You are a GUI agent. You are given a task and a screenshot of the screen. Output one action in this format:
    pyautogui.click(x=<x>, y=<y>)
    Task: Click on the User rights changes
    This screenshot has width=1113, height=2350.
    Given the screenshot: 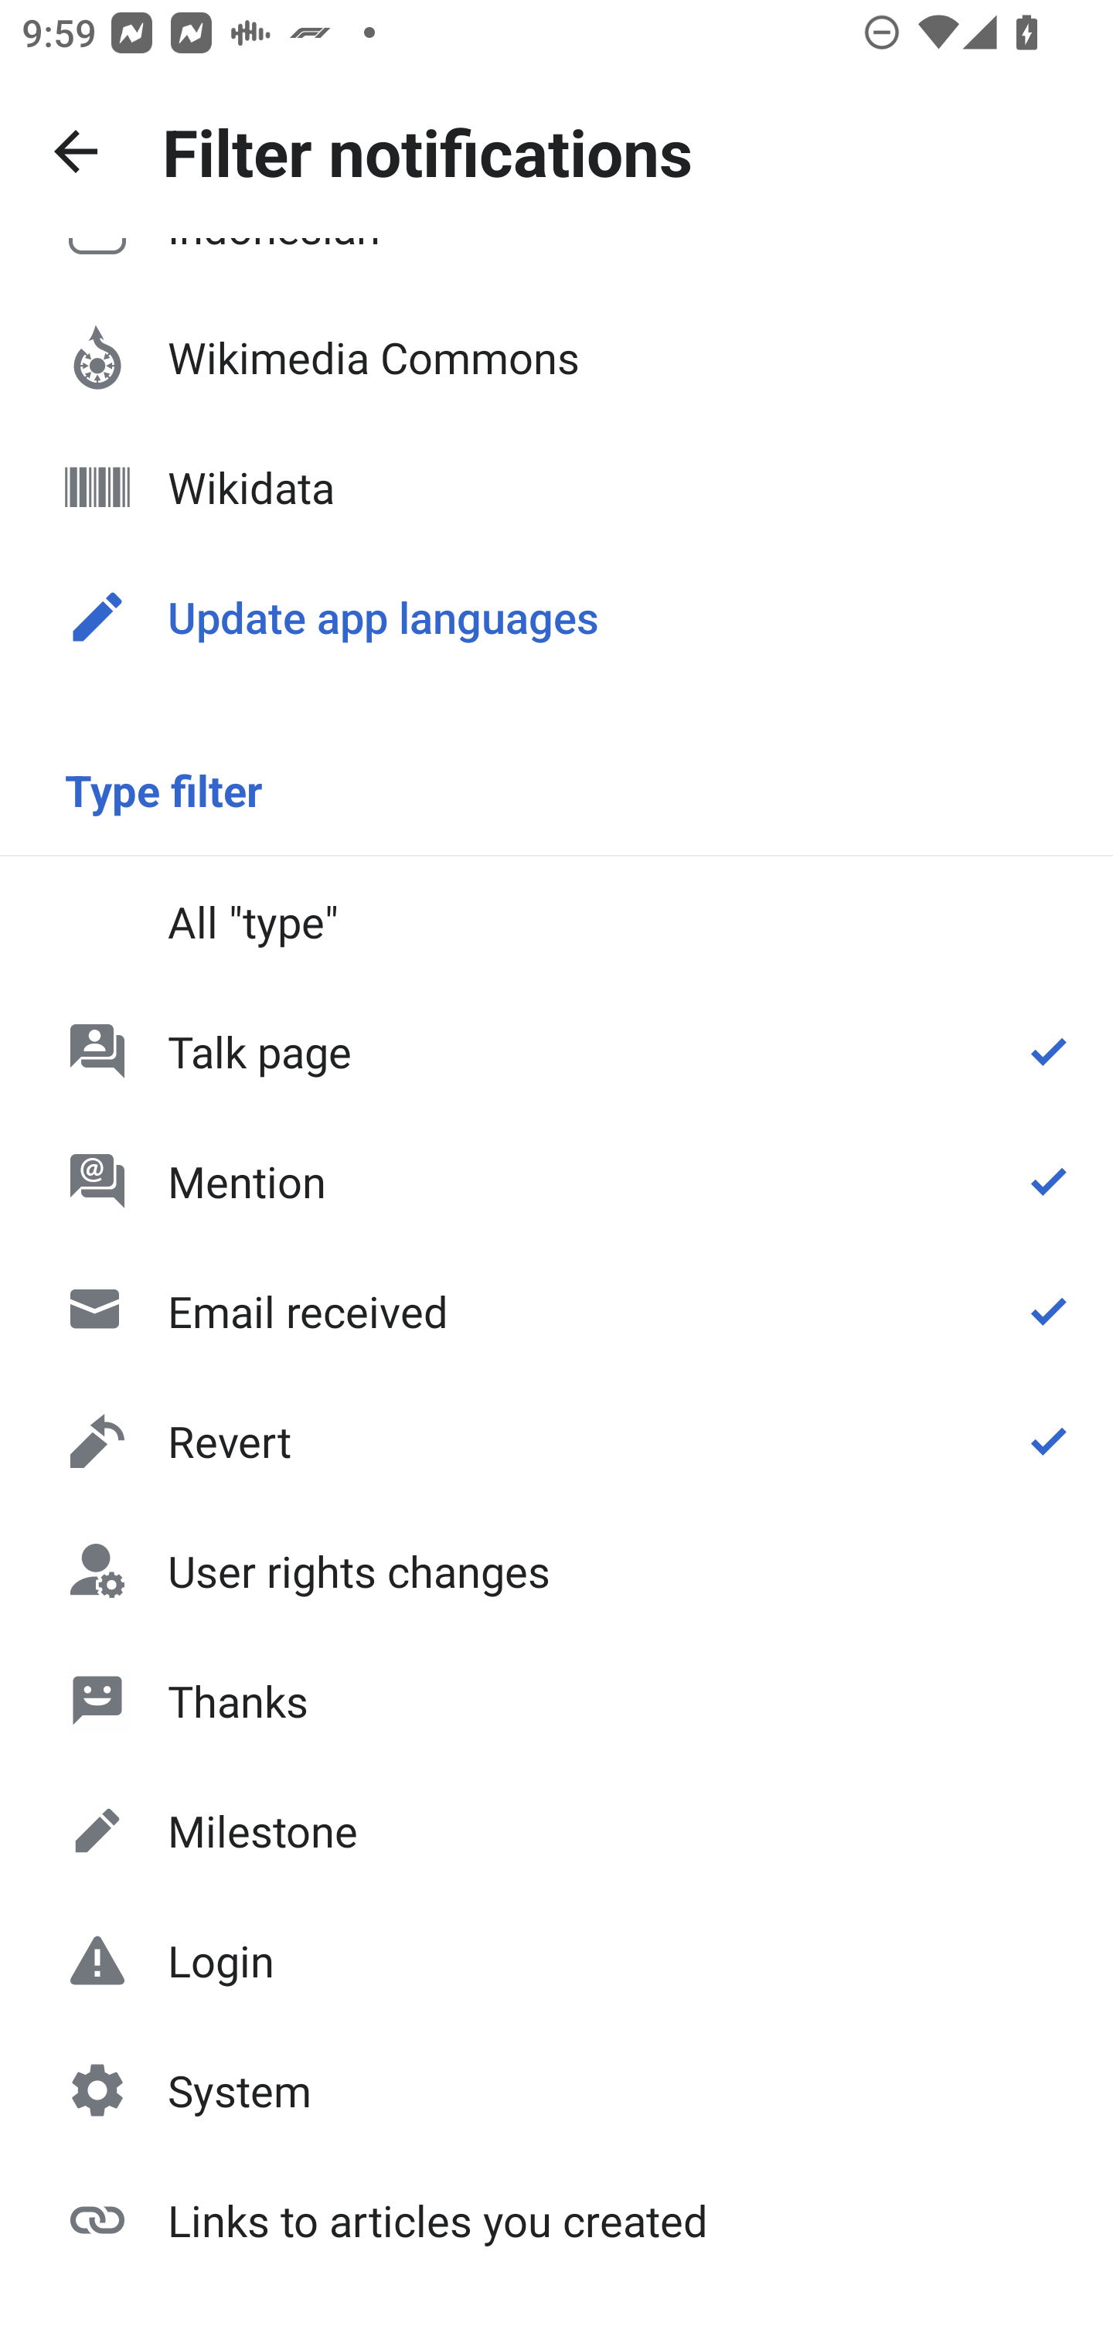 What is the action you would take?
    pyautogui.click(x=556, y=1571)
    